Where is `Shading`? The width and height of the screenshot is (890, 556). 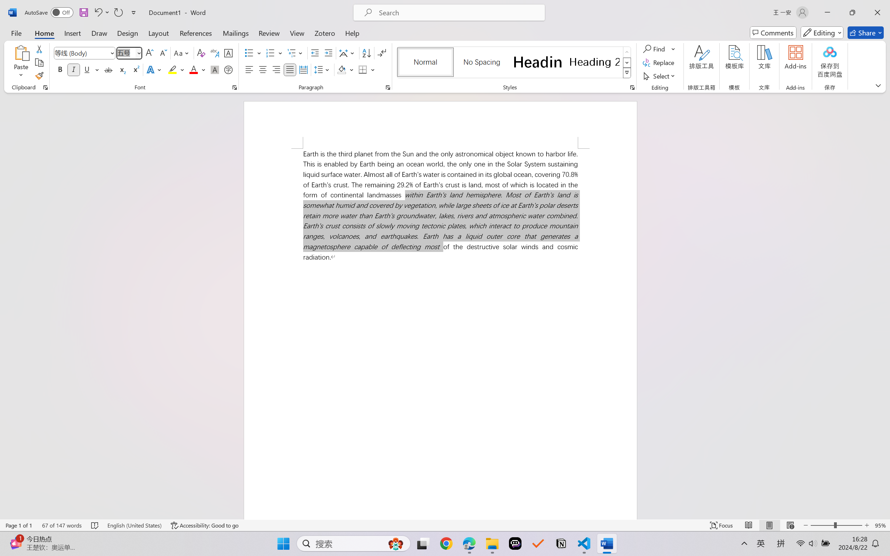
Shading is located at coordinates (346, 69).